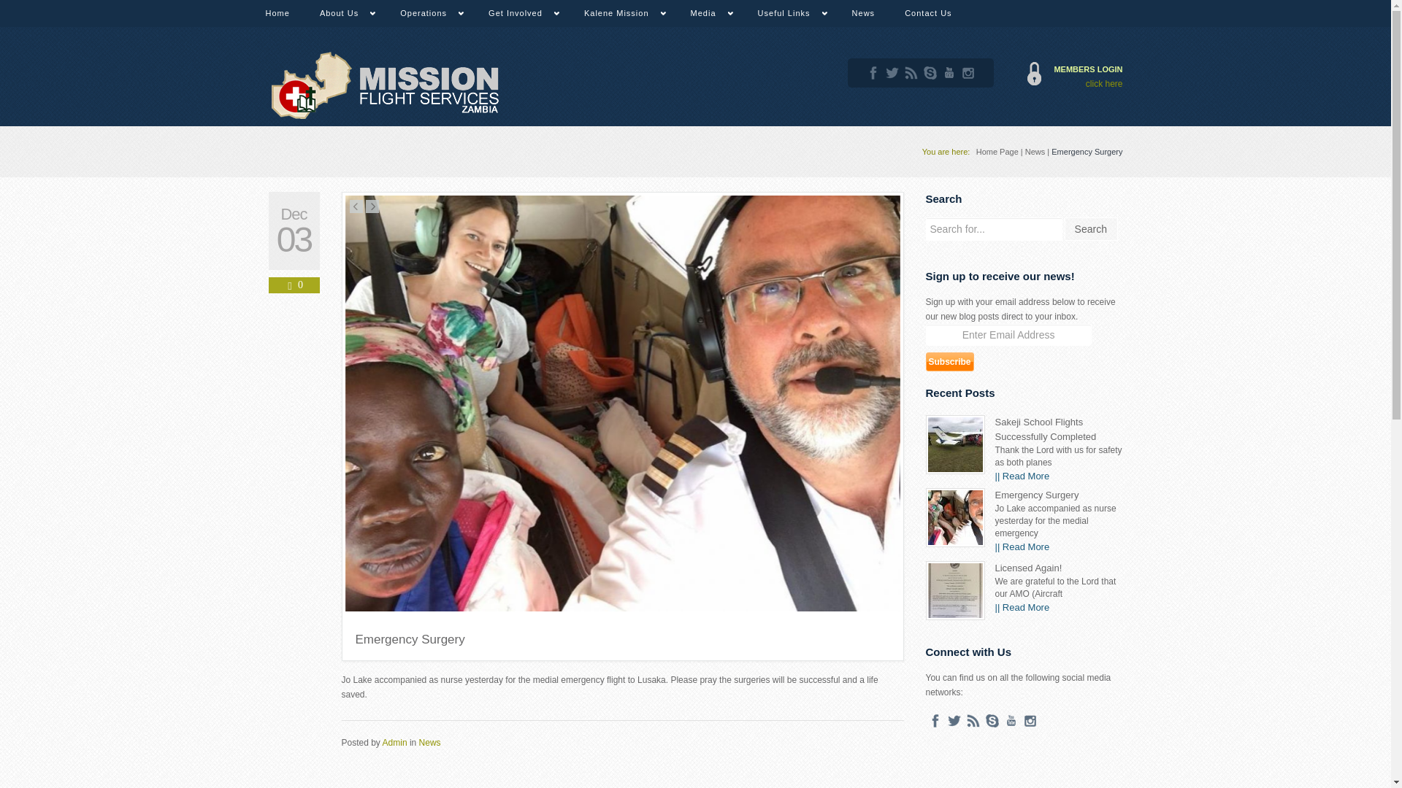  What do you see at coordinates (1035, 495) in the screenshot?
I see `Emergency Surgery` at bounding box center [1035, 495].